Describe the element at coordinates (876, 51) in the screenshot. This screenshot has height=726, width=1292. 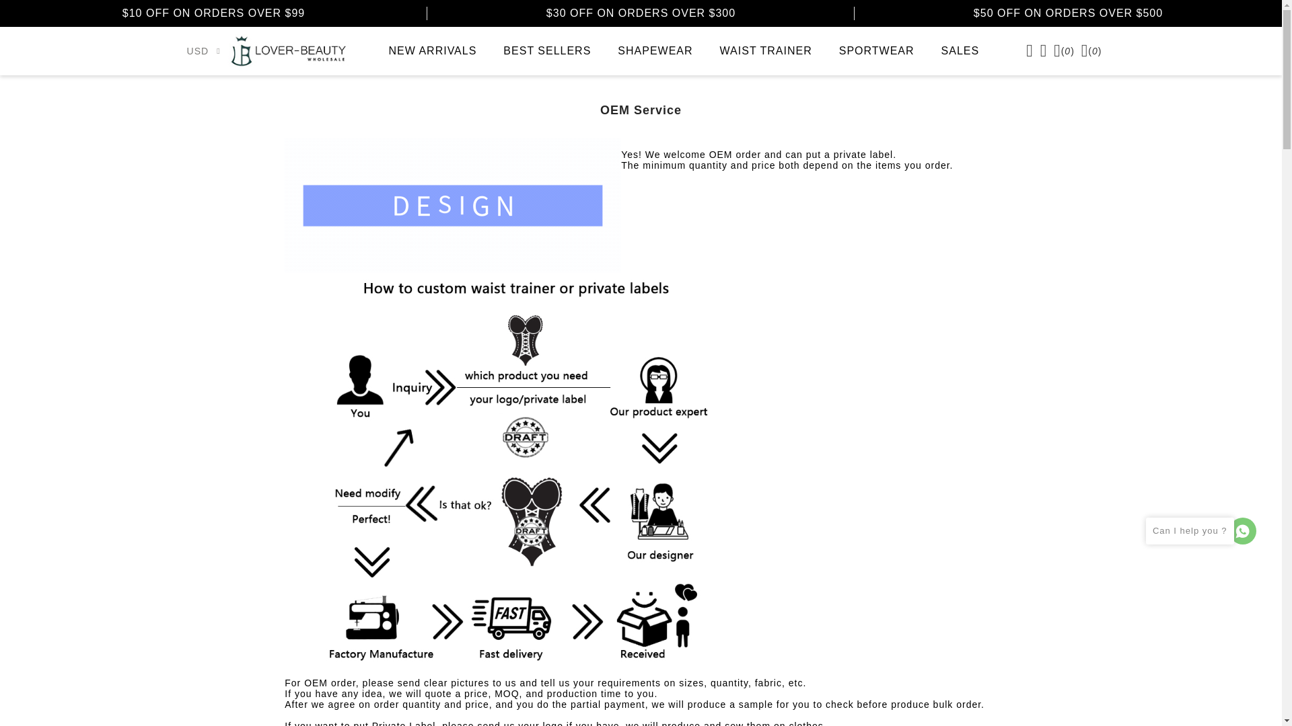
I see `SPORTWEAR` at that location.